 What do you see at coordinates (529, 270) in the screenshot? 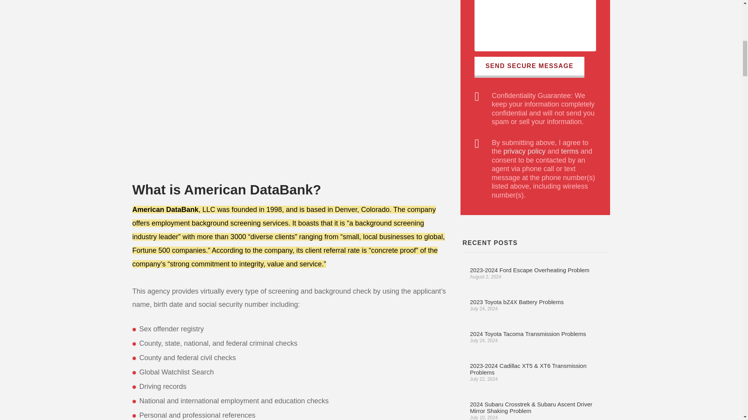
I see `2023-2024 Ford Escape Overheating Problem` at bounding box center [529, 270].